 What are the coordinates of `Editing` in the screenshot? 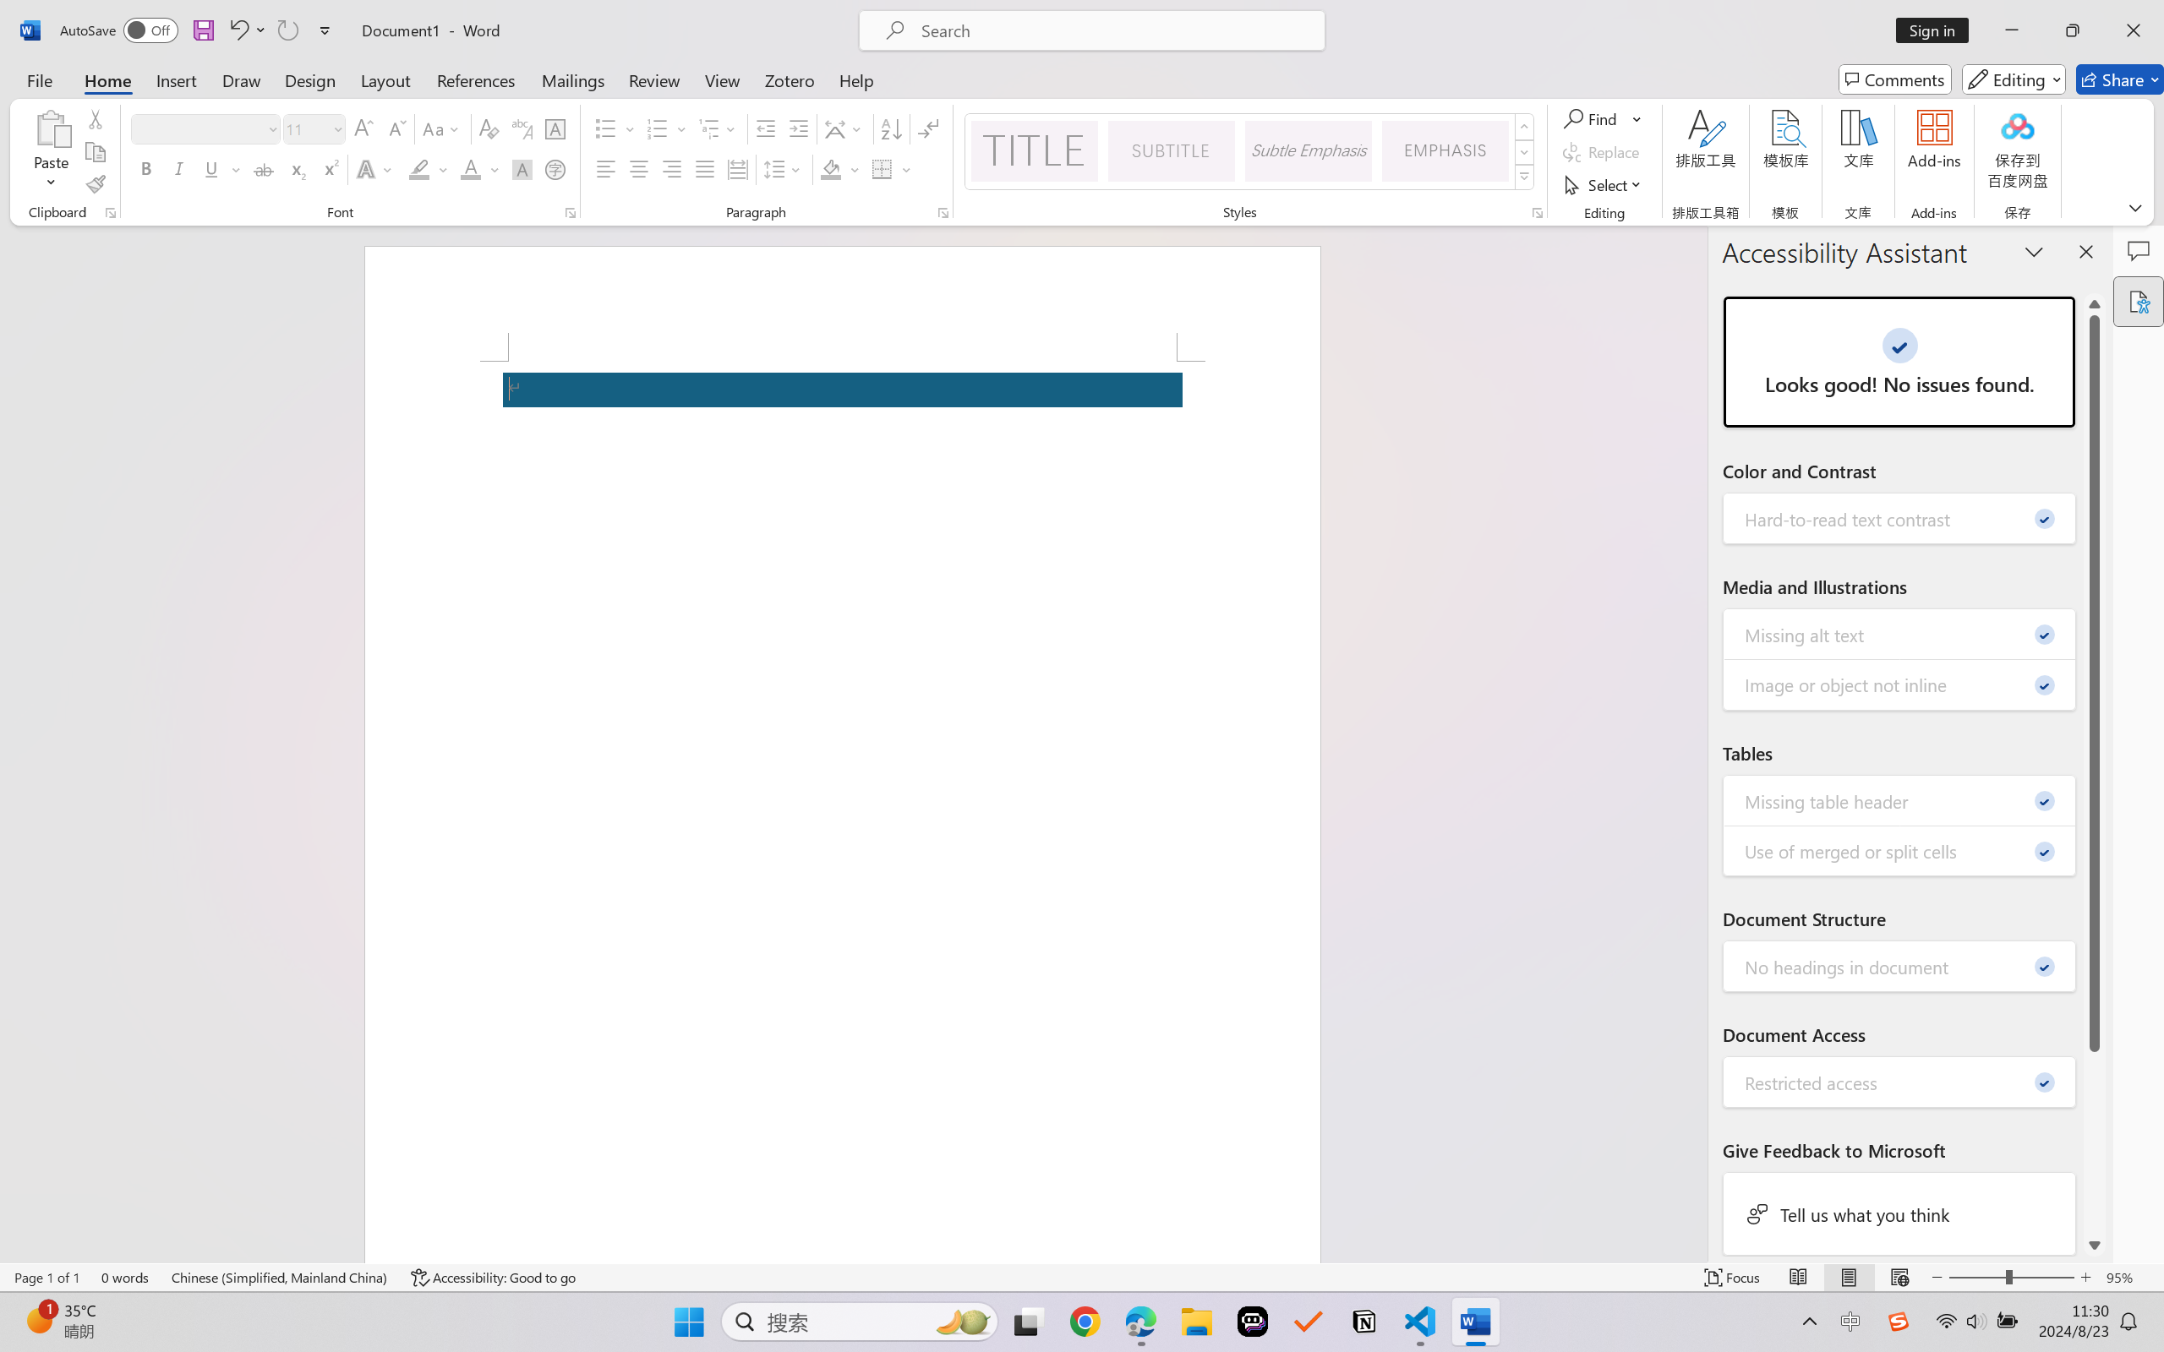 It's located at (2014, 79).